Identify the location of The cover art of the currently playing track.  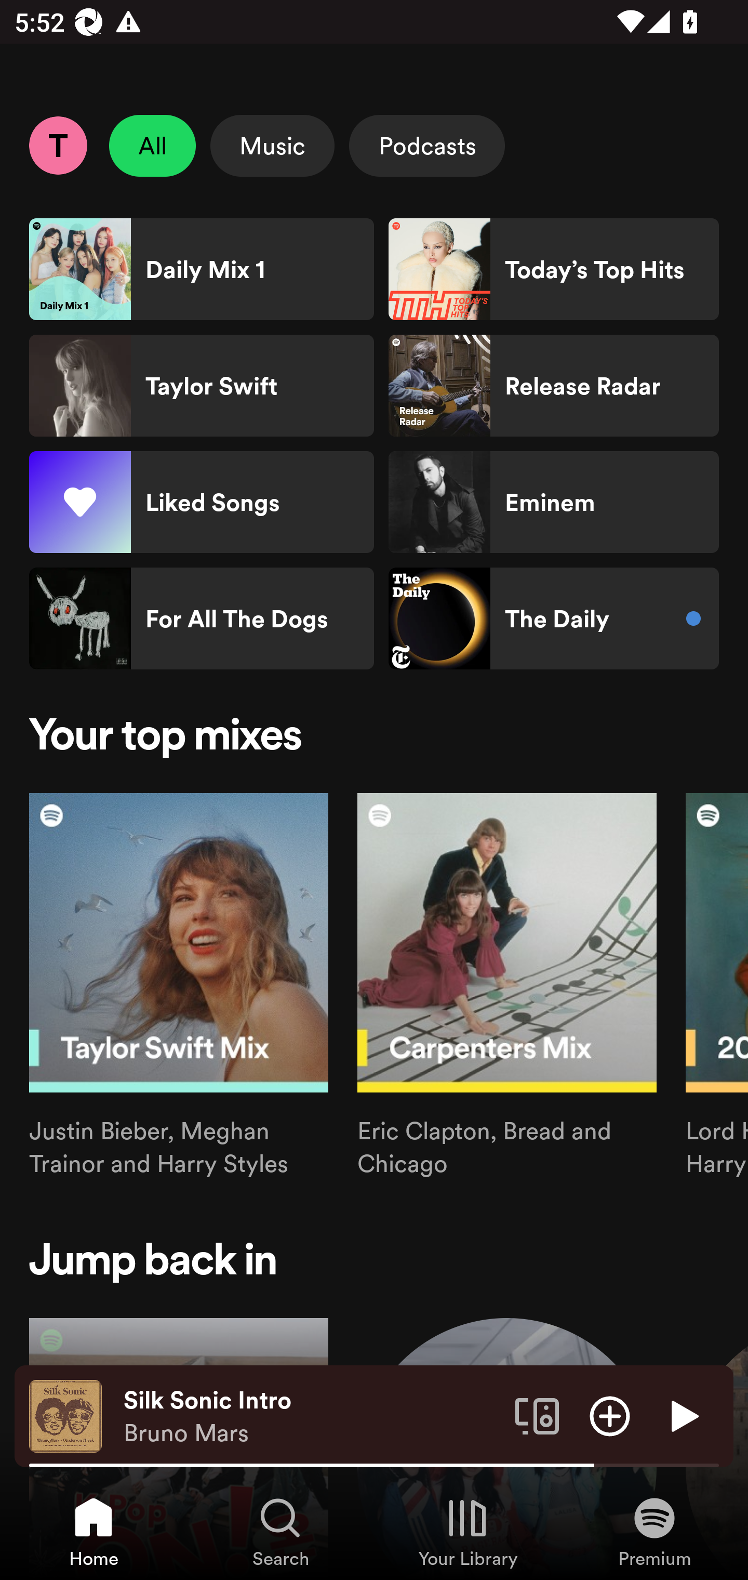
(65, 1415).